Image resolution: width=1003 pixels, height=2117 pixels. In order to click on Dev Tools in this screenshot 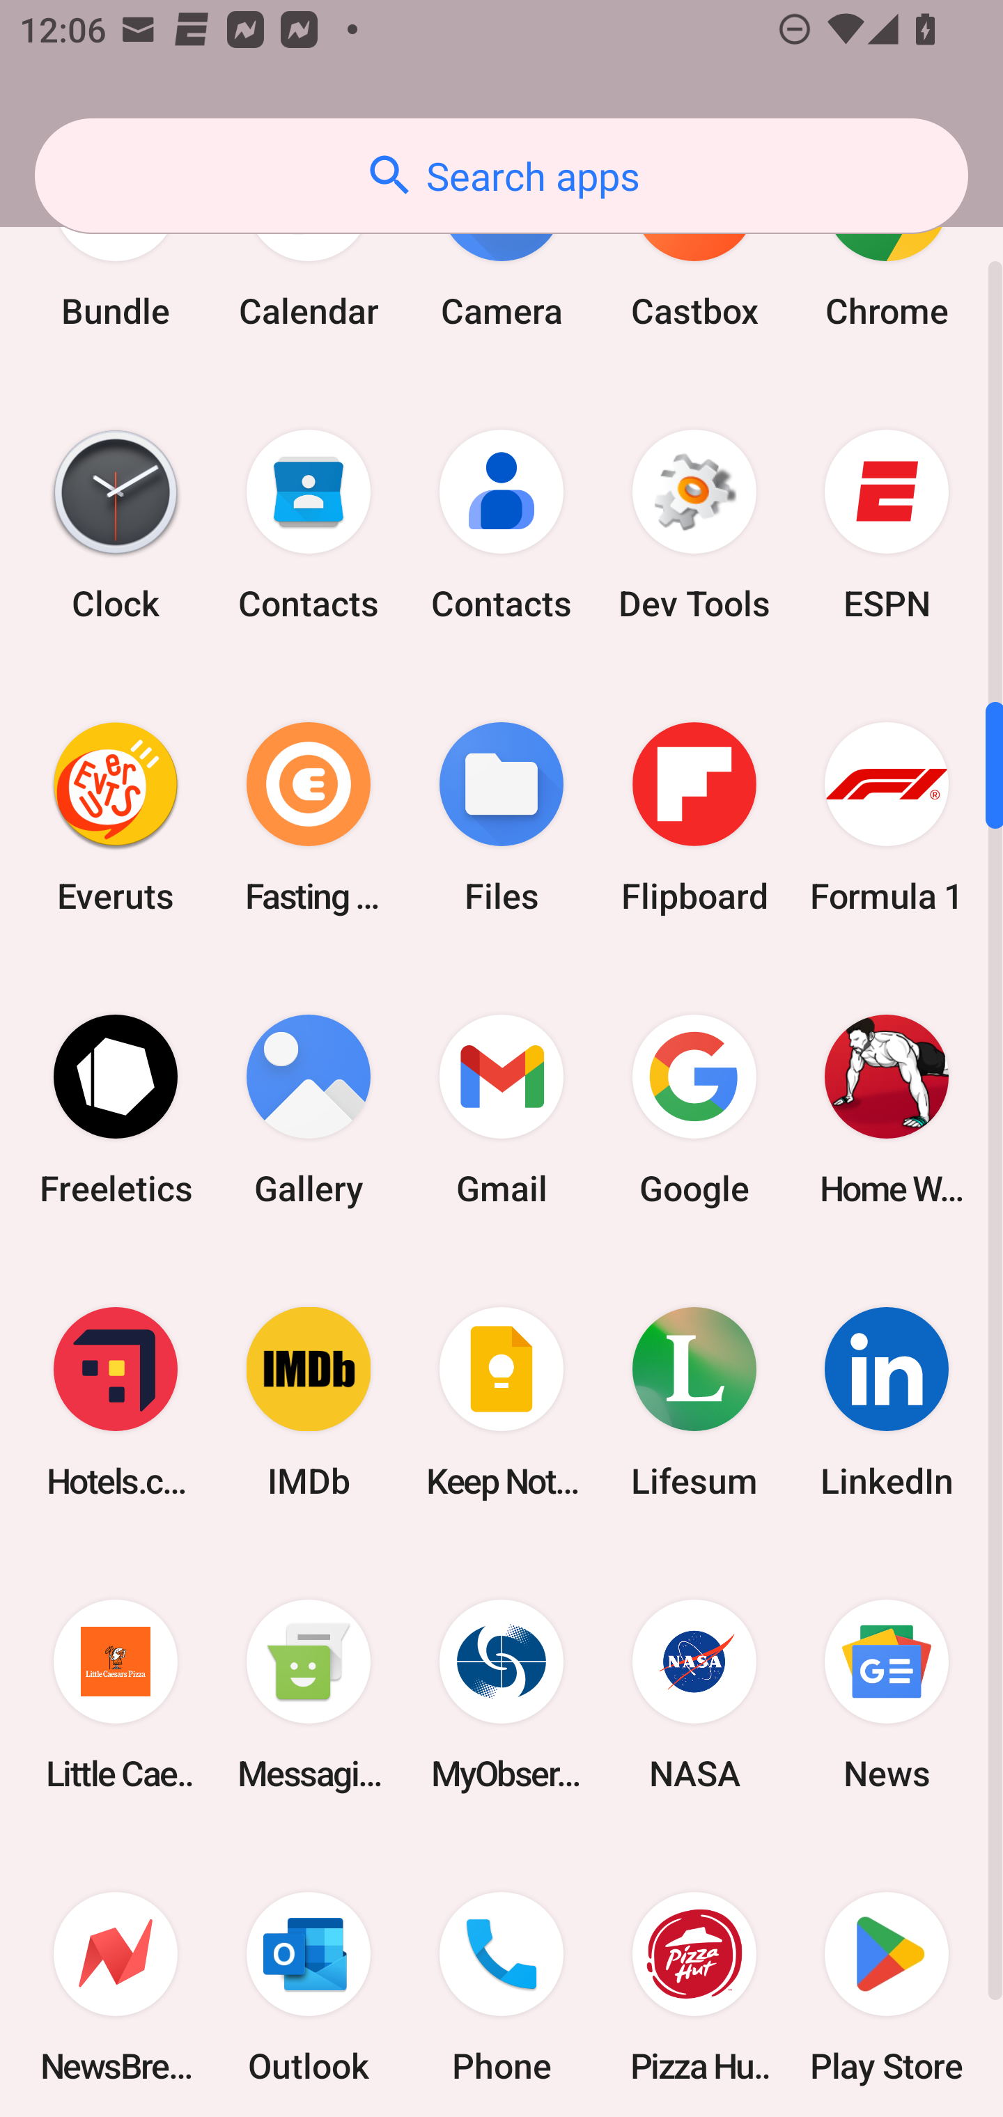, I will do `click(694, 525)`.